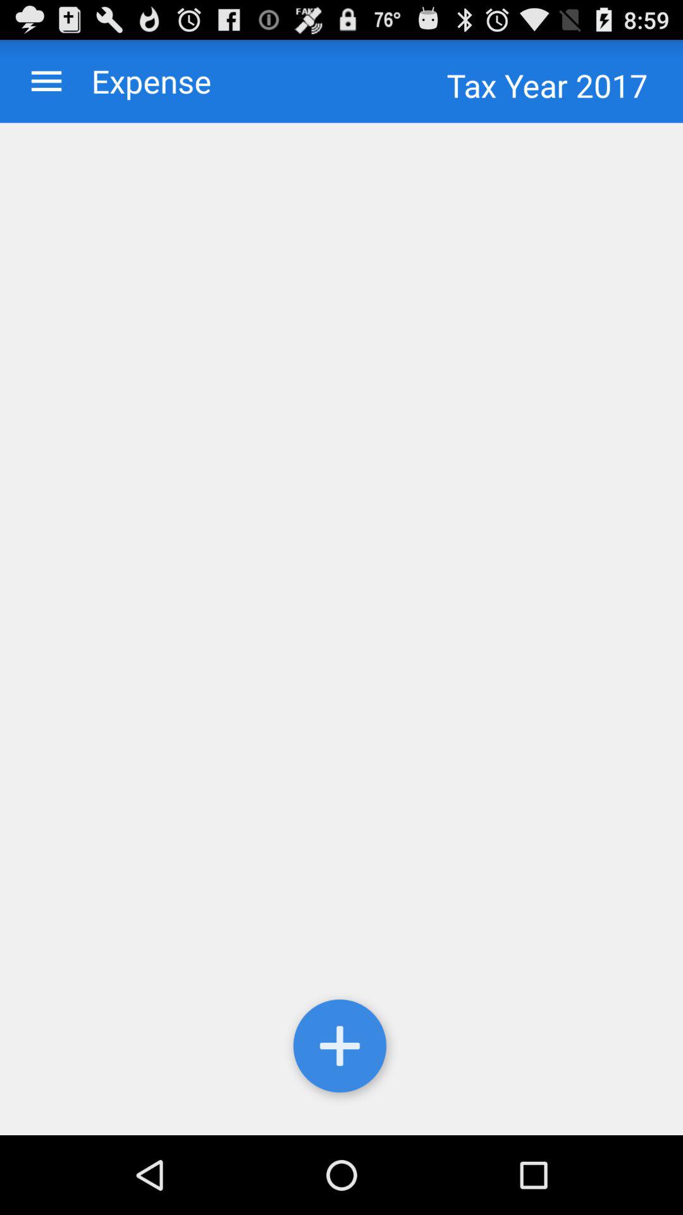 This screenshot has height=1215, width=683. Describe the element at coordinates (341, 629) in the screenshot. I see `tap icon at the center` at that location.